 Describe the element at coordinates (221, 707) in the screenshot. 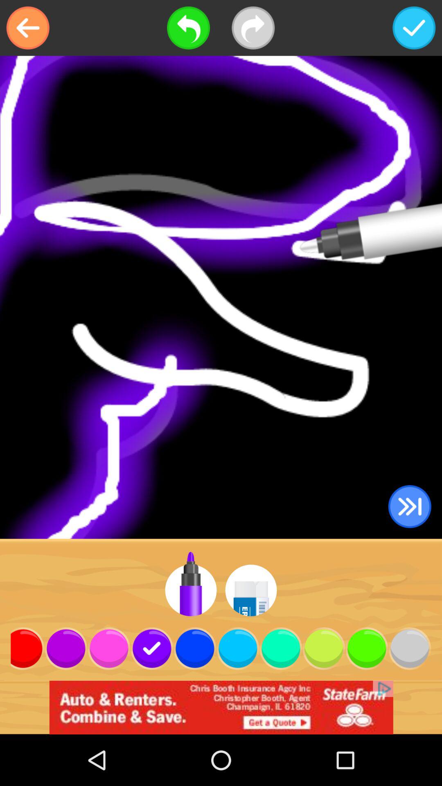

I see `view advertisement details` at that location.